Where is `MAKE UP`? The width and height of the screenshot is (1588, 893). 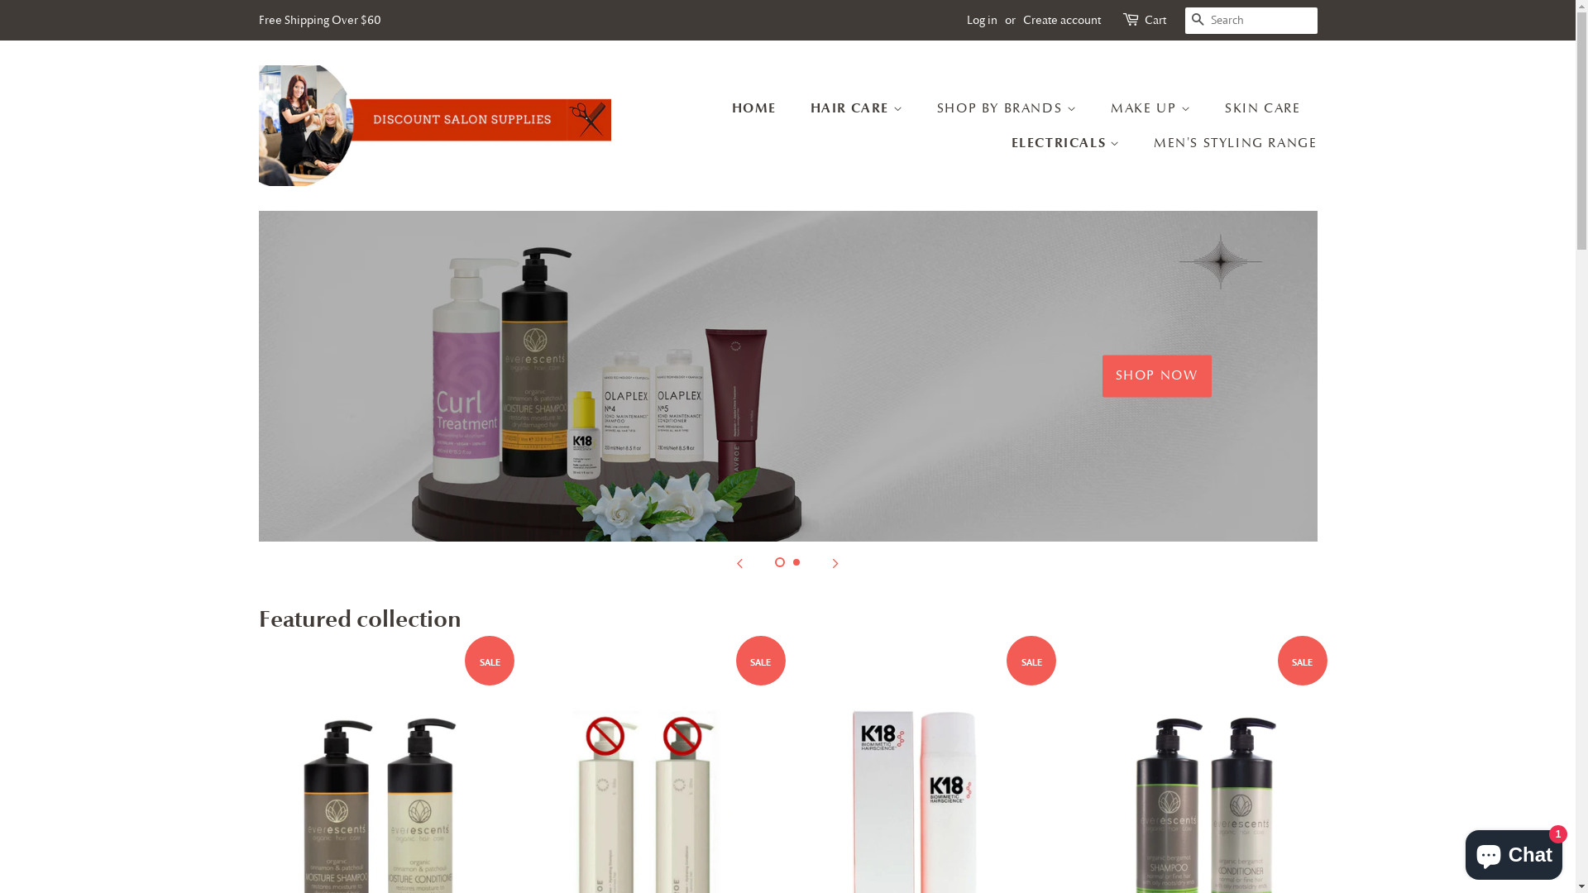
MAKE UP is located at coordinates (1153, 109).